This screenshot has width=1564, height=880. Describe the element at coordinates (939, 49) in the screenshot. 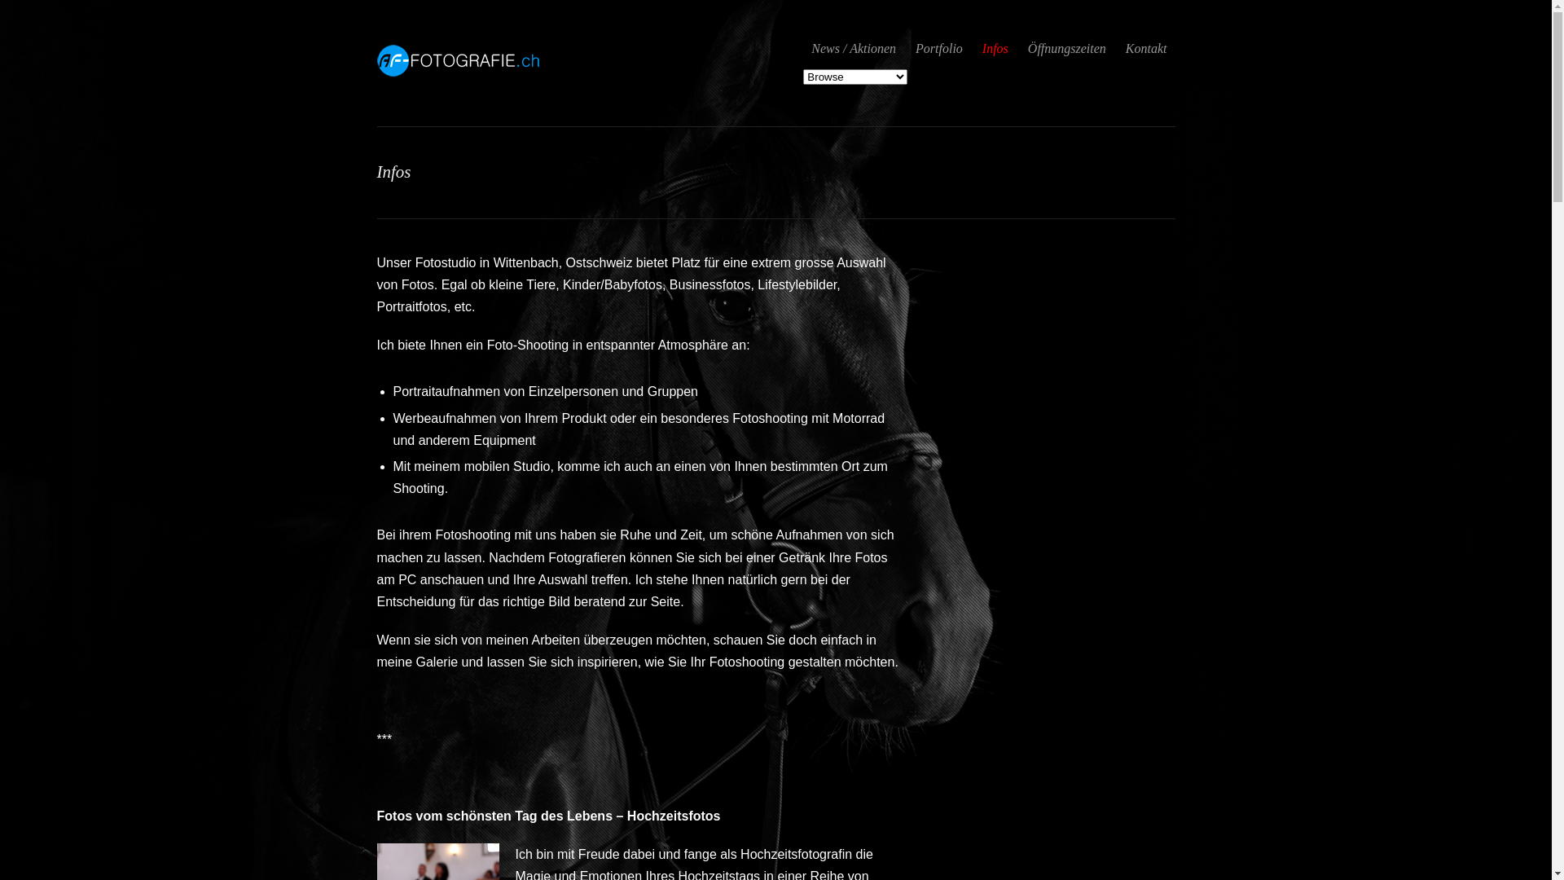

I see `Portfolio` at that location.